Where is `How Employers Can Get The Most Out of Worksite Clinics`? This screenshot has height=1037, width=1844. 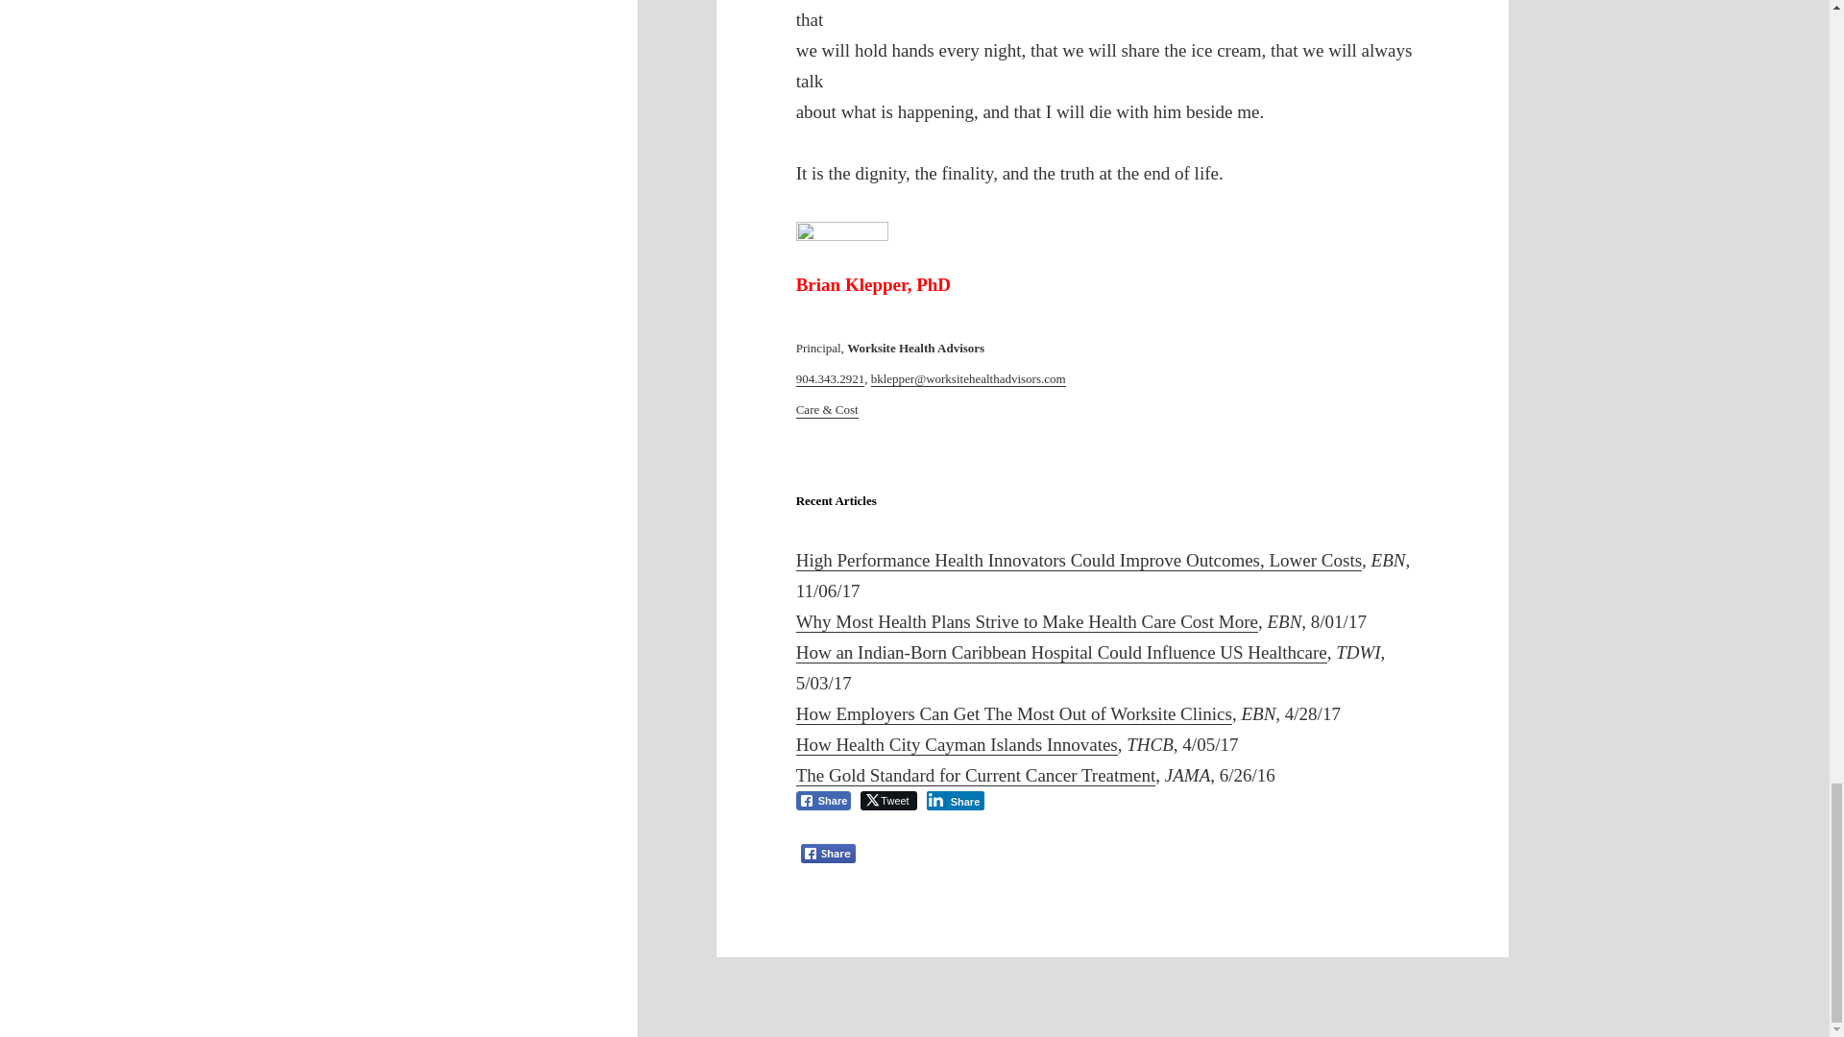 How Employers Can Get The Most Out of Worksite Clinics is located at coordinates (1014, 714).